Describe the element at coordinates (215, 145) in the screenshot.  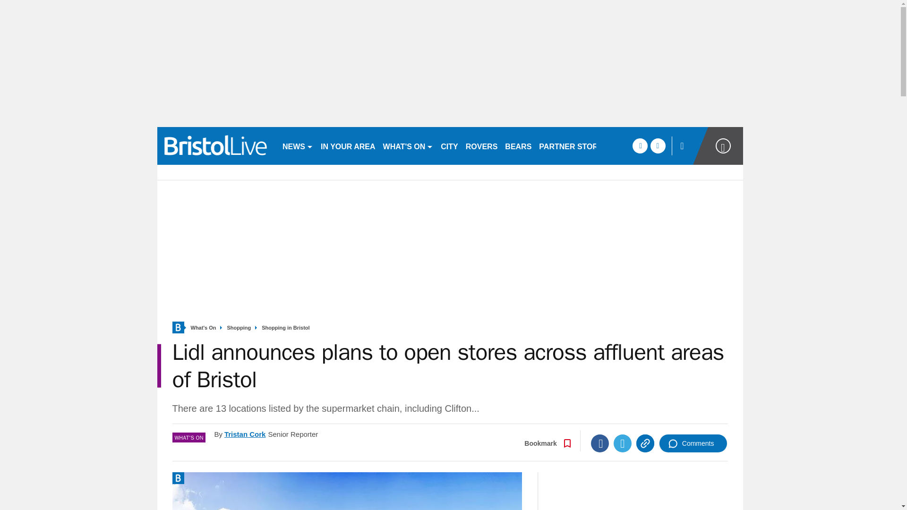
I see `bristolpost` at that location.